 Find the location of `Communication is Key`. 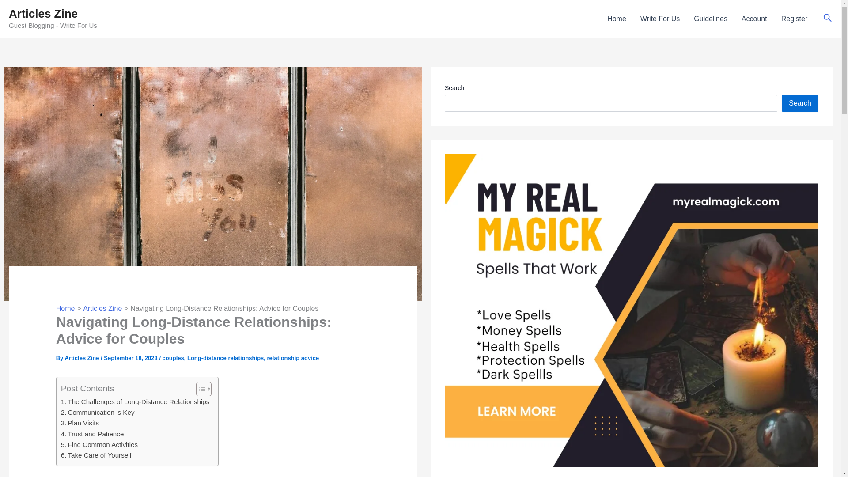

Communication is Key is located at coordinates (98, 413).